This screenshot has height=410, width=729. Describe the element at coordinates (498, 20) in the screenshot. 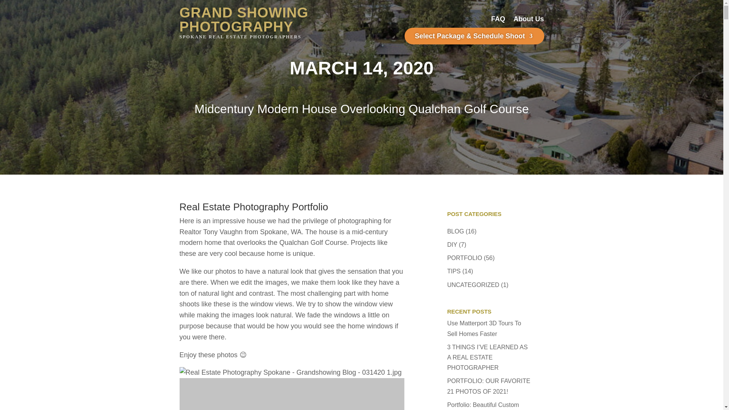

I see `FAQ` at that location.